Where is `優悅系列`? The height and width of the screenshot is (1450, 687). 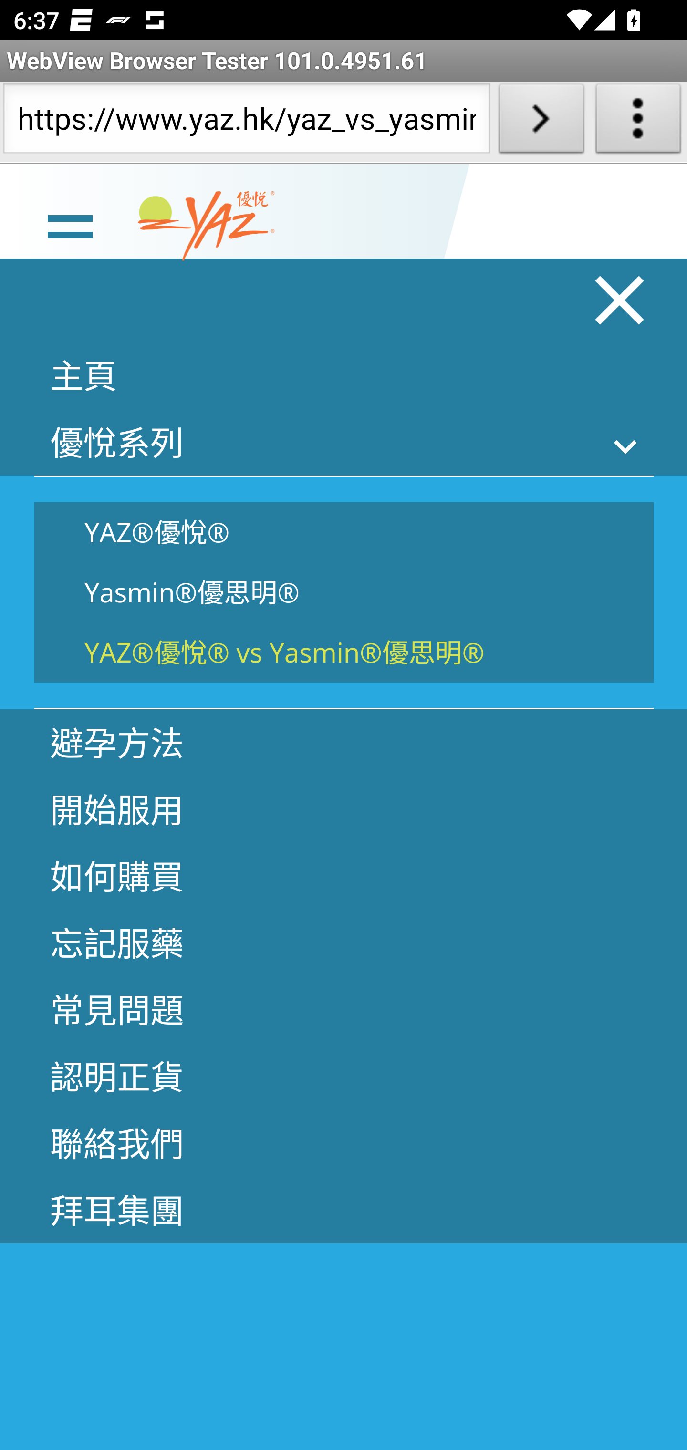
優悅系列 is located at coordinates (343, 442).